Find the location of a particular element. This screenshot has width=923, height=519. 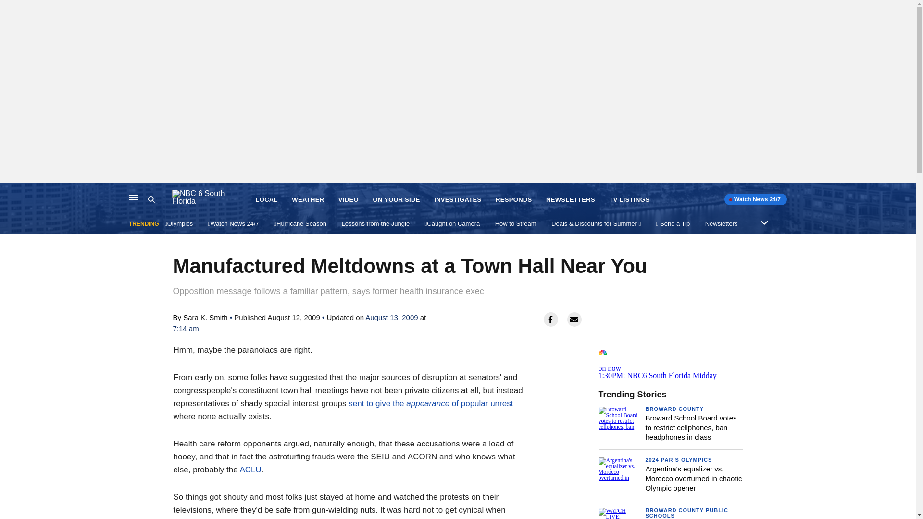

Skip to content is located at coordinates (10, 193).